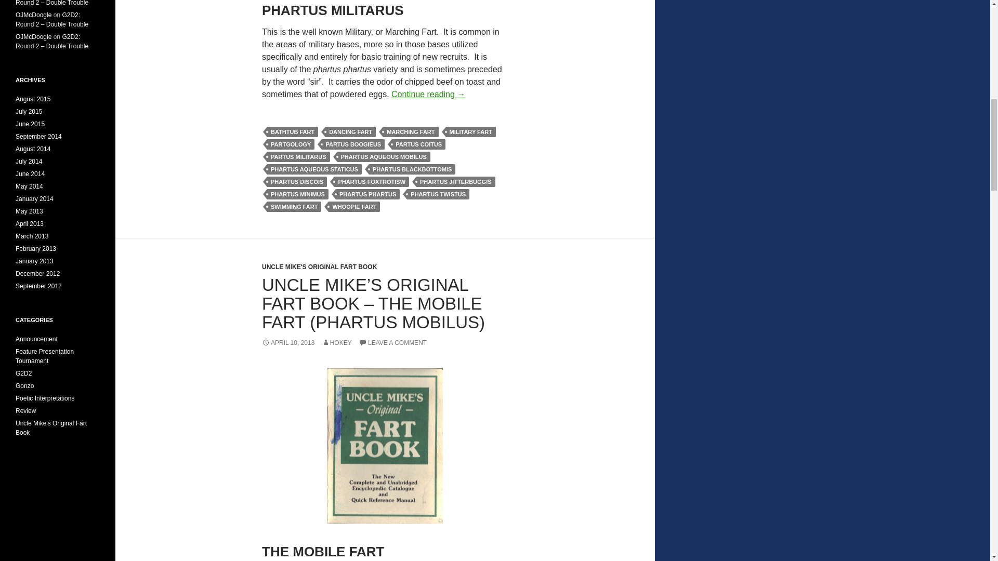 The height and width of the screenshot is (561, 998). Describe the element at coordinates (372, 182) in the screenshot. I see `PHARTUS FOXTROTISW` at that location.